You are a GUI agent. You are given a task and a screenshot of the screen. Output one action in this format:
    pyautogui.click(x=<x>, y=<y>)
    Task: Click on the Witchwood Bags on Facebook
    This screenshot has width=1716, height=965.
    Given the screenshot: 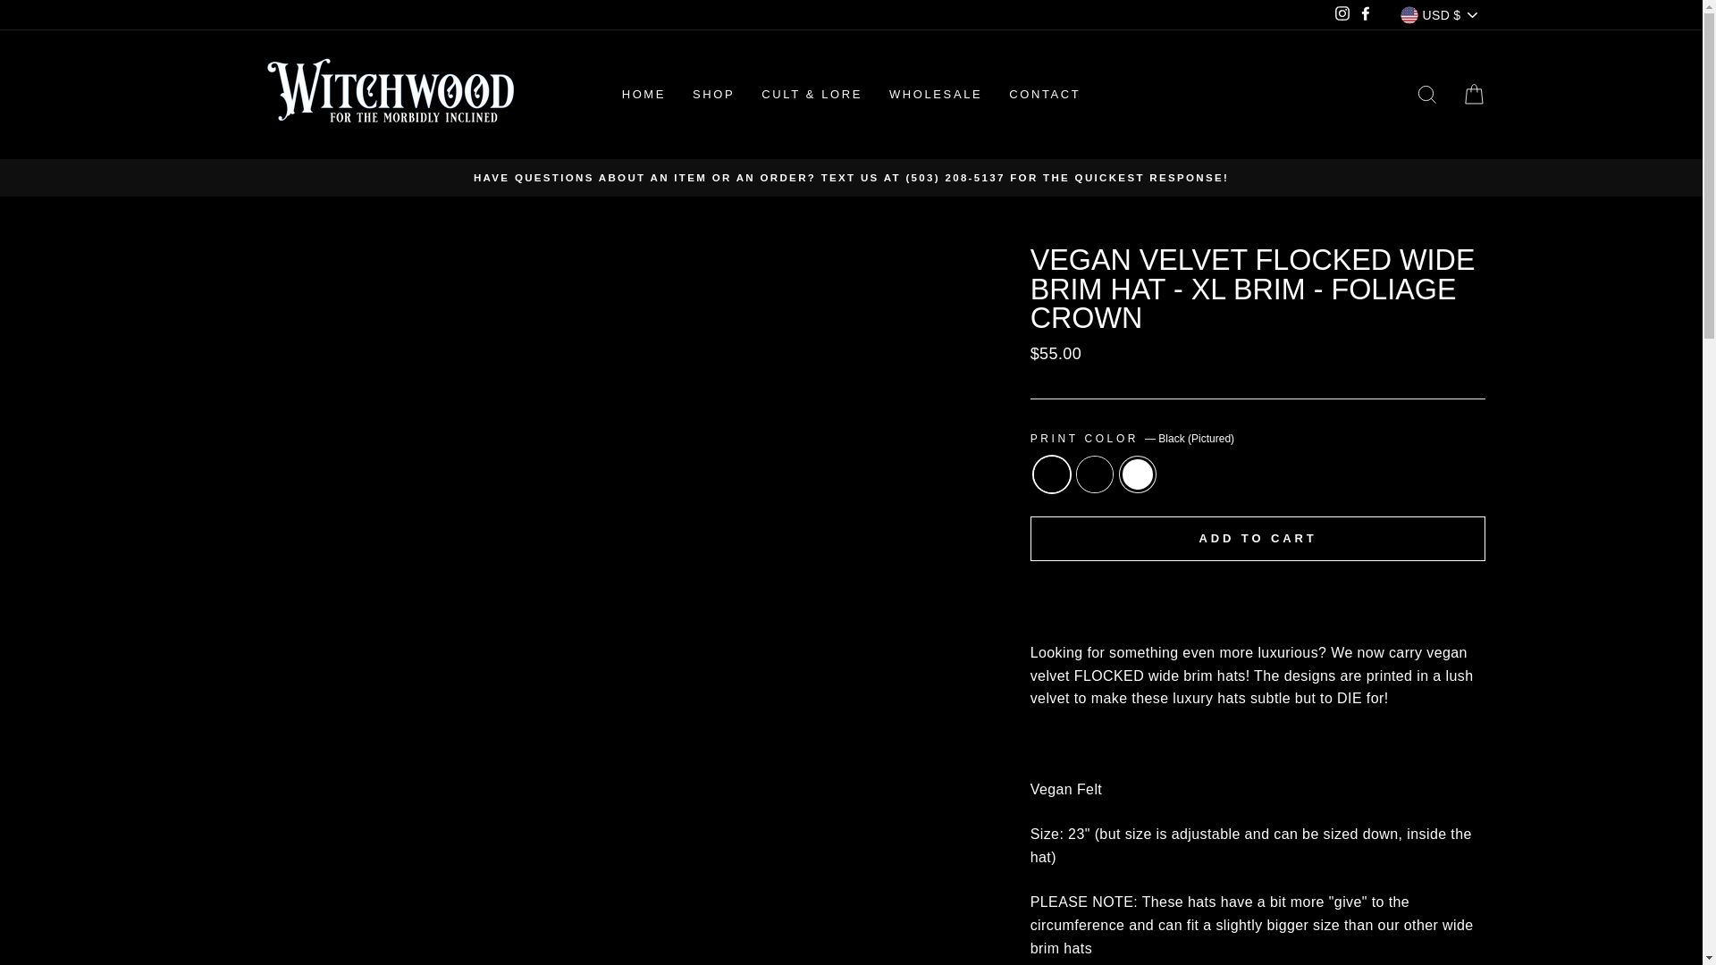 What is the action you would take?
    pyautogui.click(x=1366, y=15)
    